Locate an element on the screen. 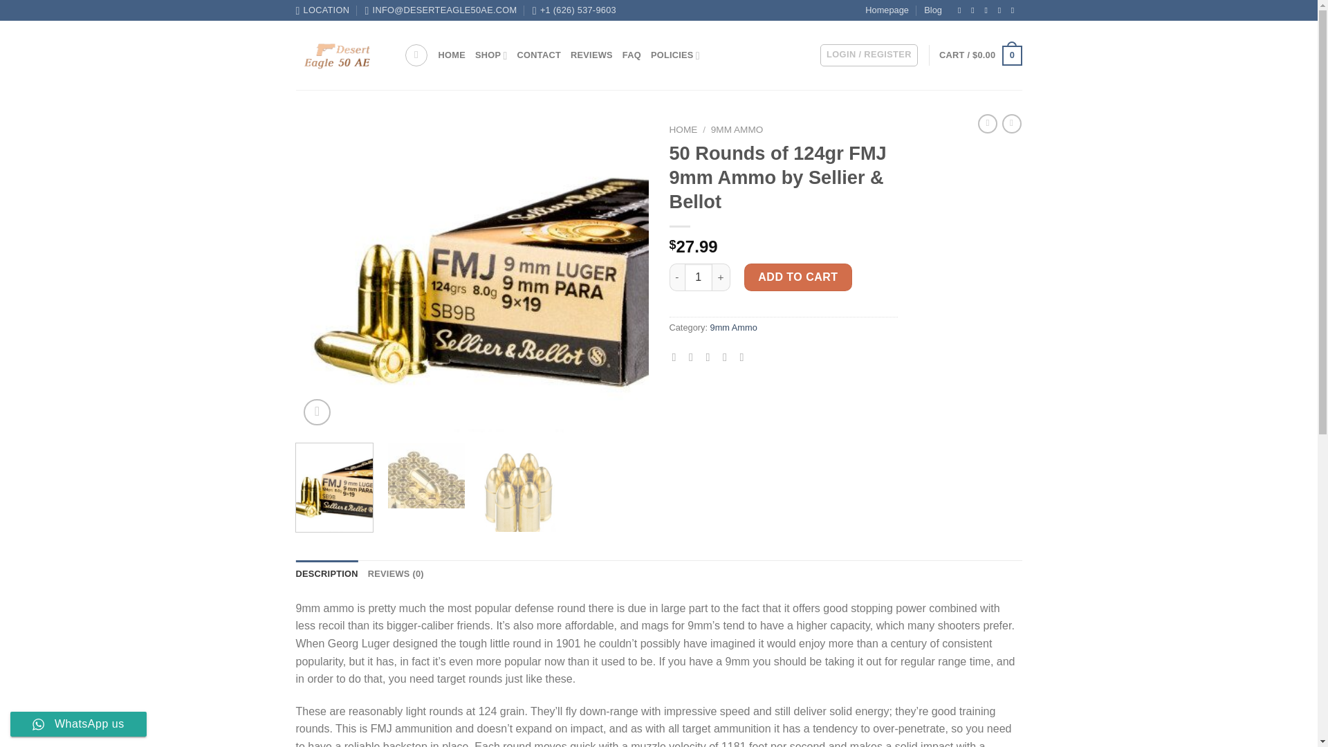 The height and width of the screenshot is (747, 1328). SHOP is located at coordinates (491, 55).